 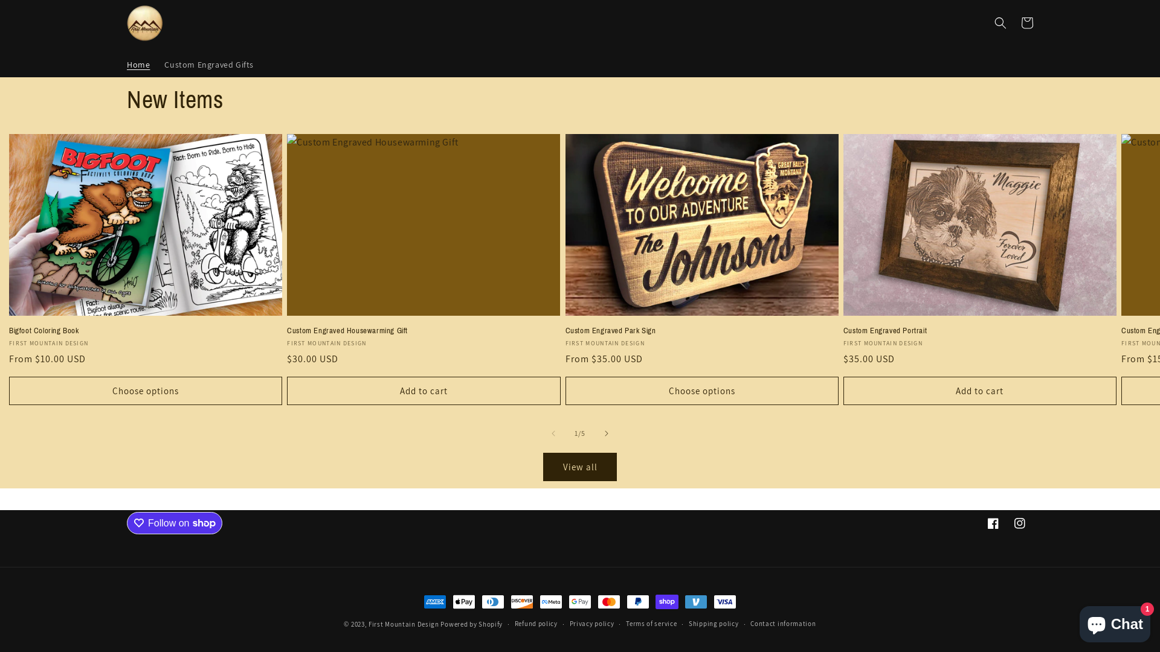 What do you see at coordinates (1027, 23) in the screenshot?
I see `Cart` at bounding box center [1027, 23].